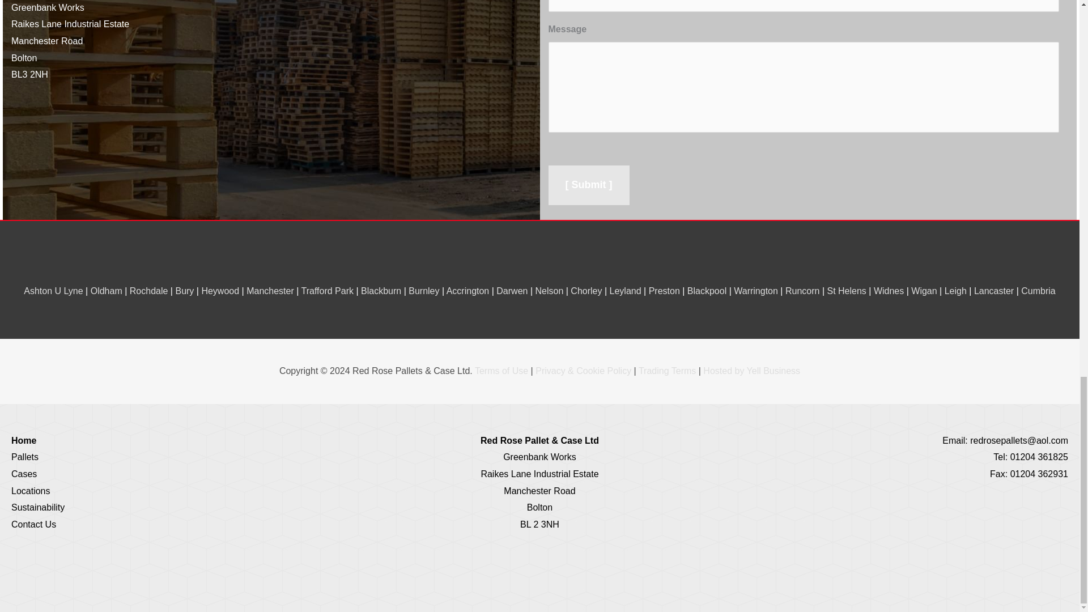  I want to click on Darwen, so click(512, 291).